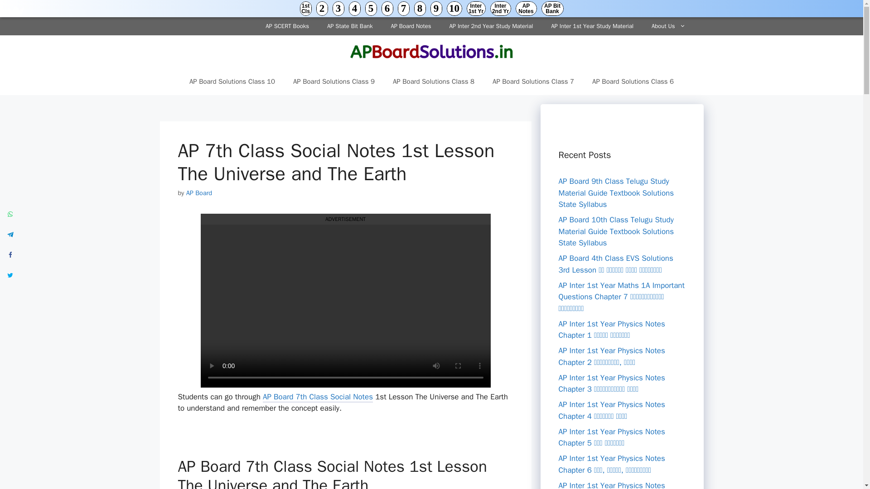  I want to click on About Us, so click(668, 26).